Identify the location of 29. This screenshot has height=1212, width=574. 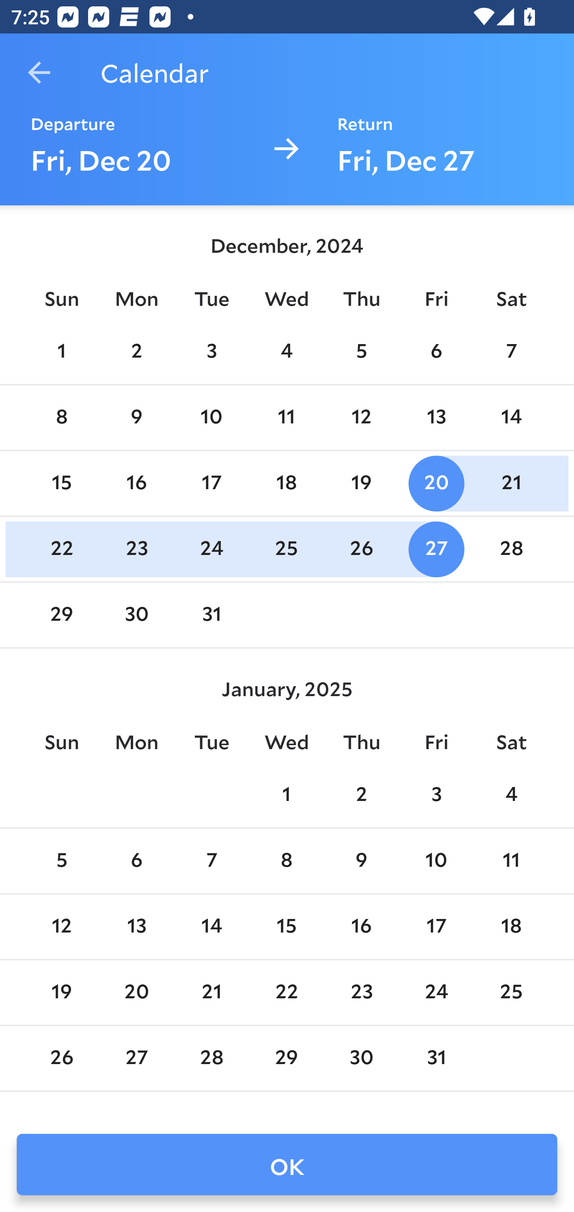
(61, 616).